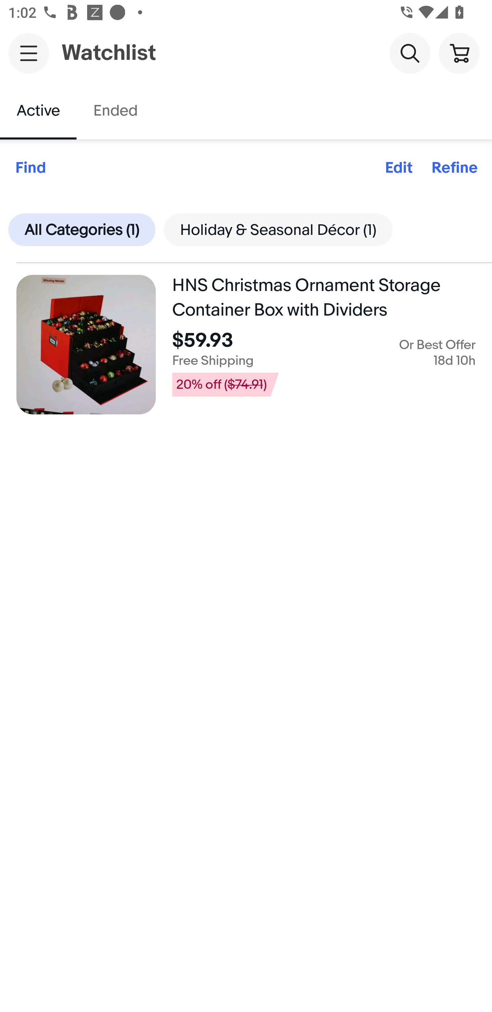 Image resolution: width=492 pixels, height=1012 pixels. I want to click on Holiday & Seasonal Décor (1), so click(278, 229).